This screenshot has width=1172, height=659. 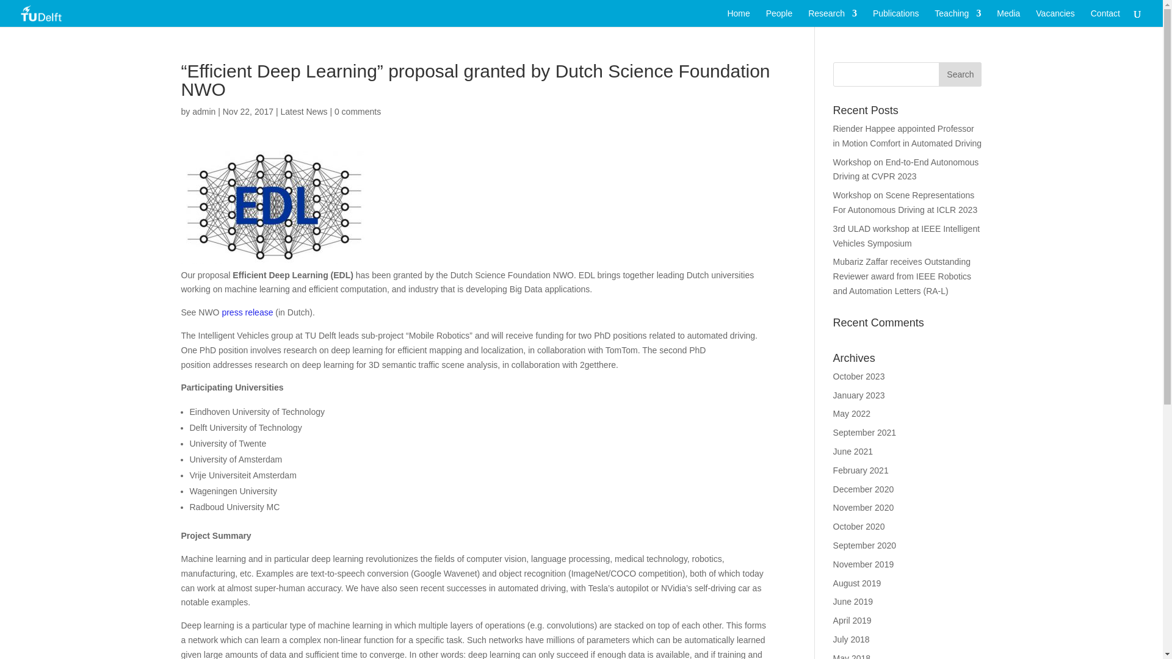 I want to click on Vacancies, so click(x=1055, y=18).